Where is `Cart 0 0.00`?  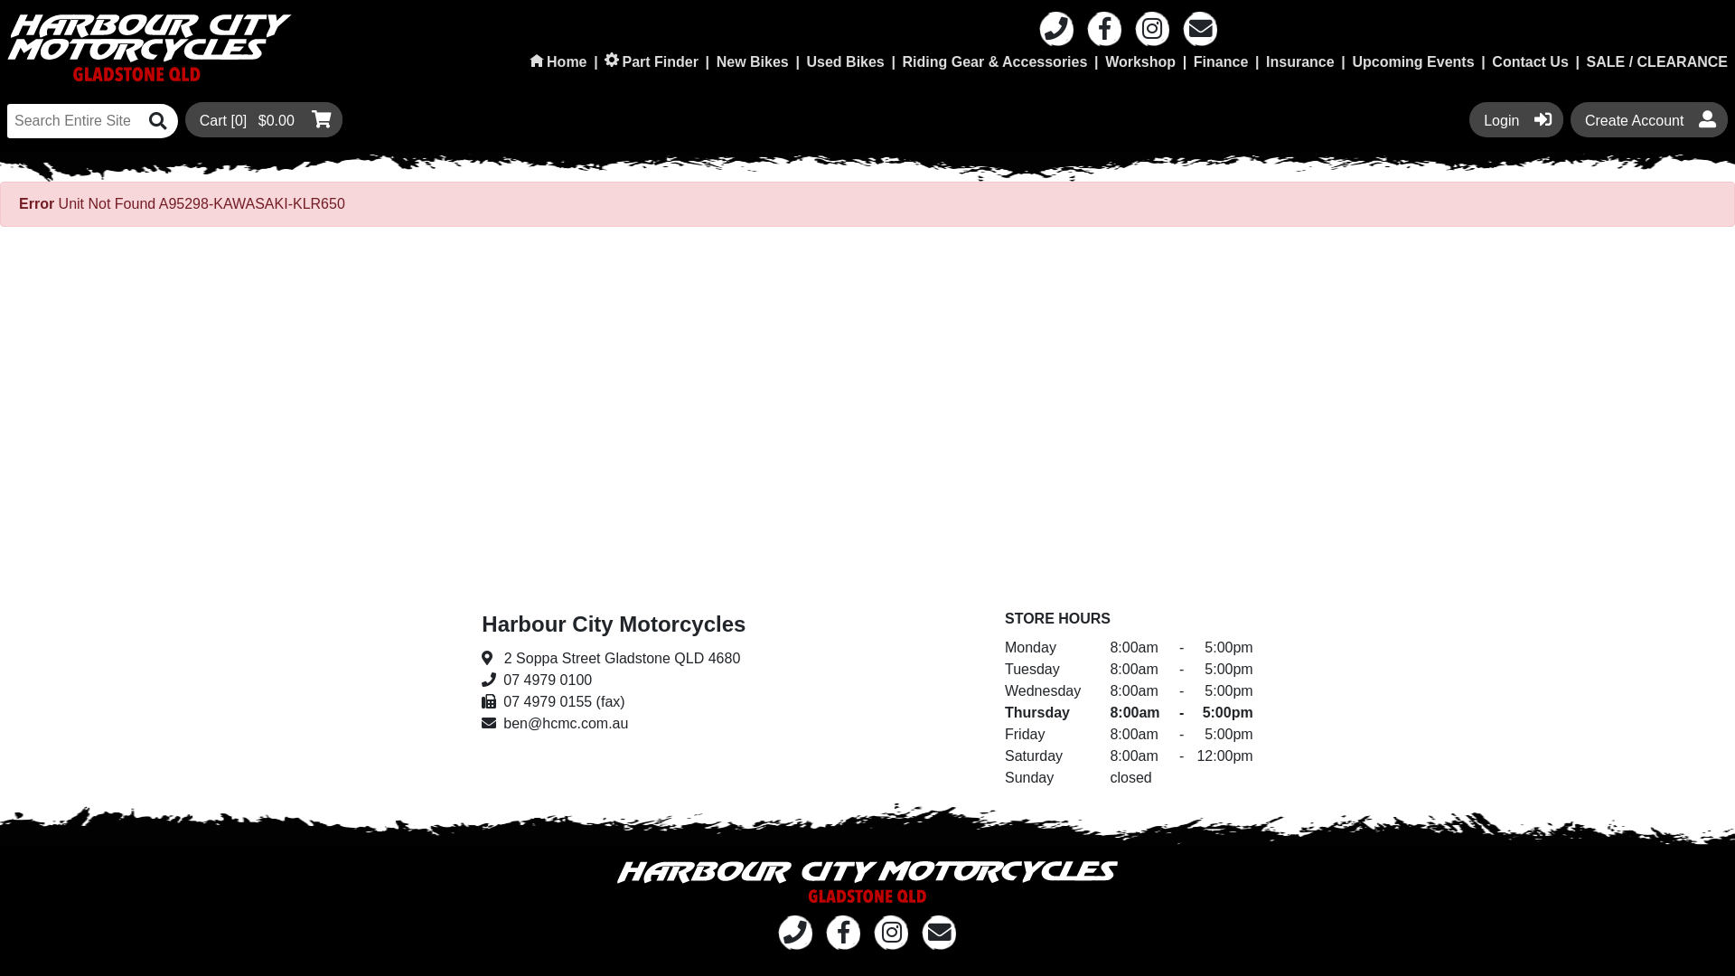
Cart 0 0.00 is located at coordinates (264, 119).